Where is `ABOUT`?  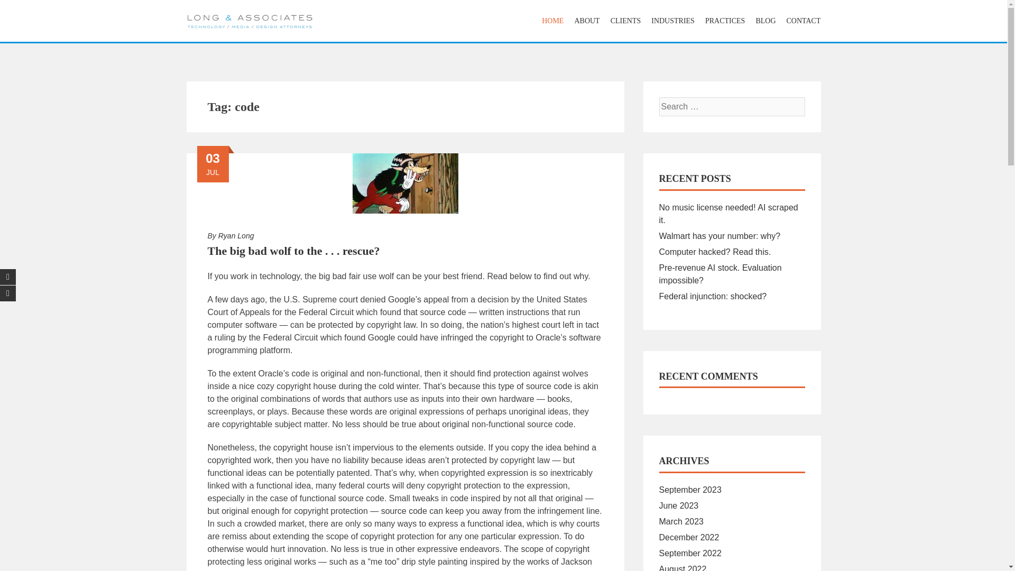
ABOUT is located at coordinates (587, 21).